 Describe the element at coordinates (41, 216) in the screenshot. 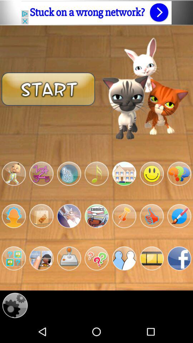

I see `click on the second left image in second row` at that location.